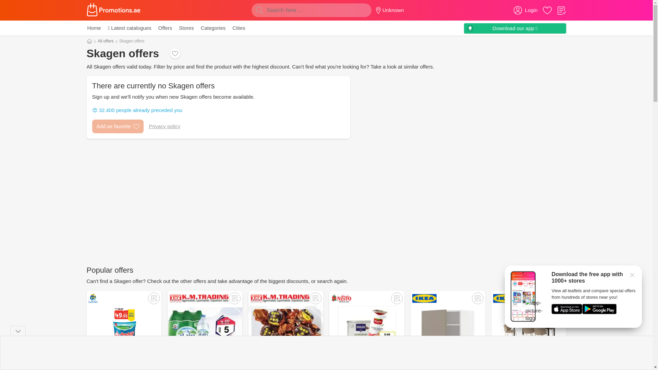 The image size is (658, 370). Describe the element at coordinates (118, 126) in the screenshot. I see `Add as favorite` at that location.